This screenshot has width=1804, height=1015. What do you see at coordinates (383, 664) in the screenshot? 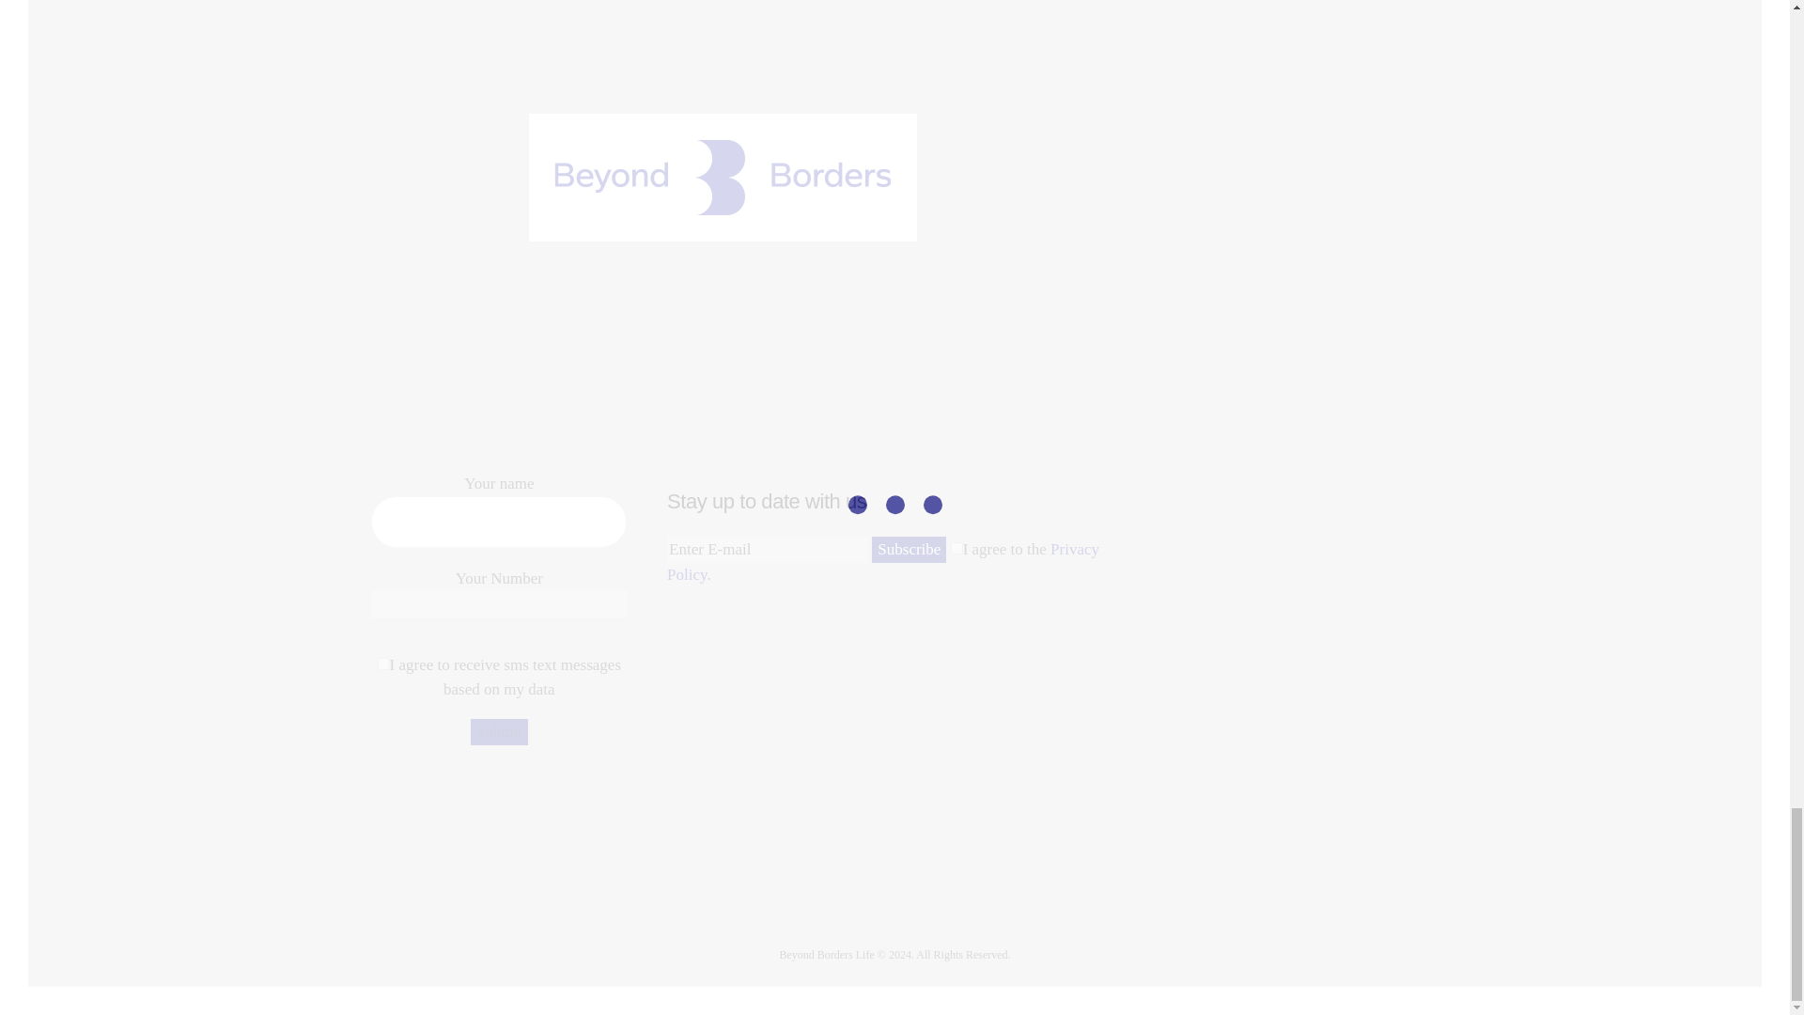
I see `1` at bounding box center [383, 664].